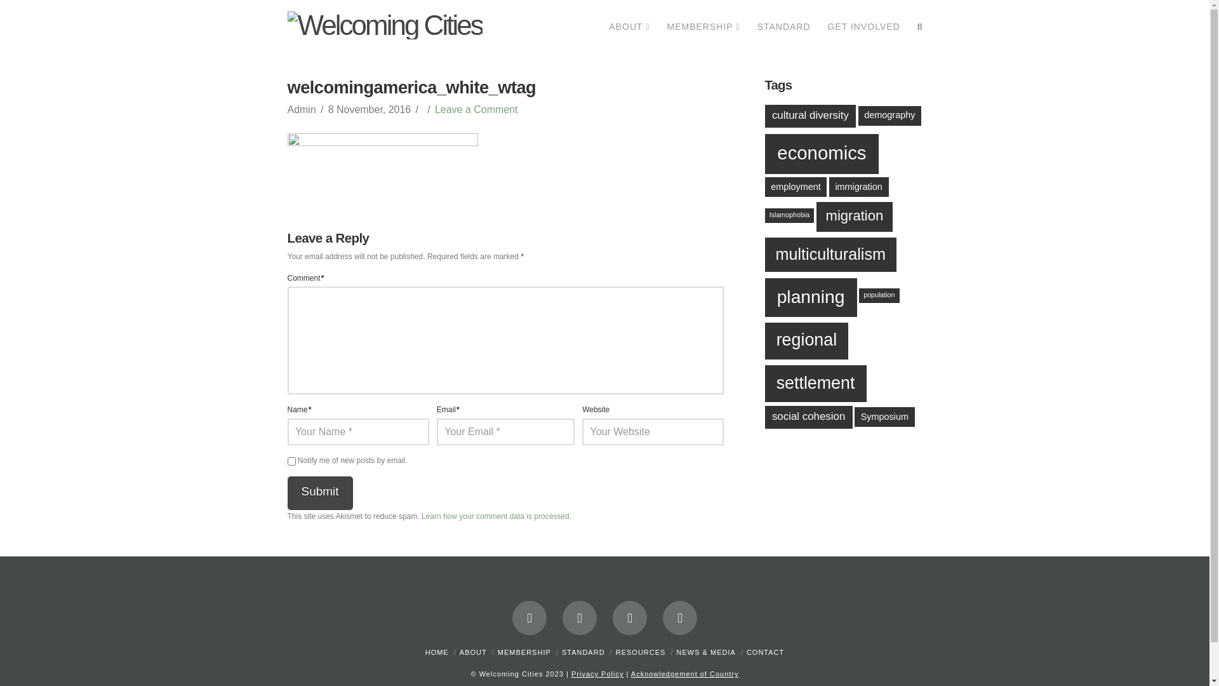 The image size is (1219, 686). I want to click on economics, so click(822, 154).